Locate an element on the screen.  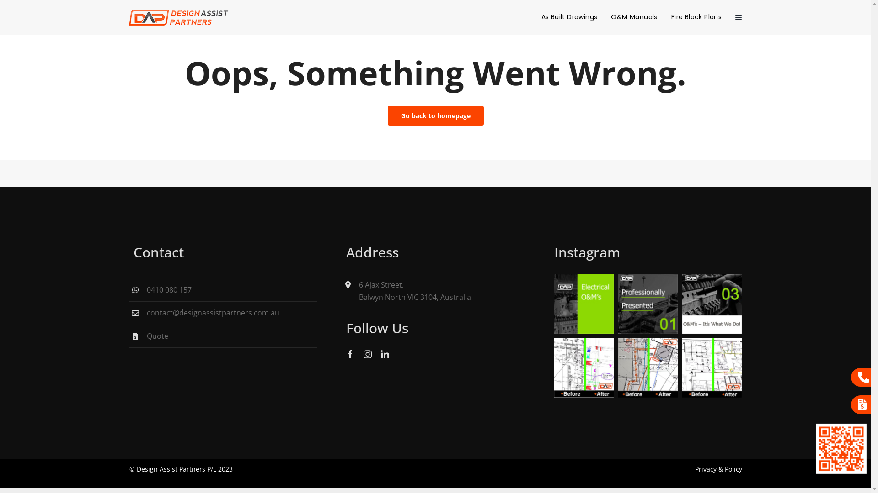
Fire Block Plans is located at coordinates (696, 17).